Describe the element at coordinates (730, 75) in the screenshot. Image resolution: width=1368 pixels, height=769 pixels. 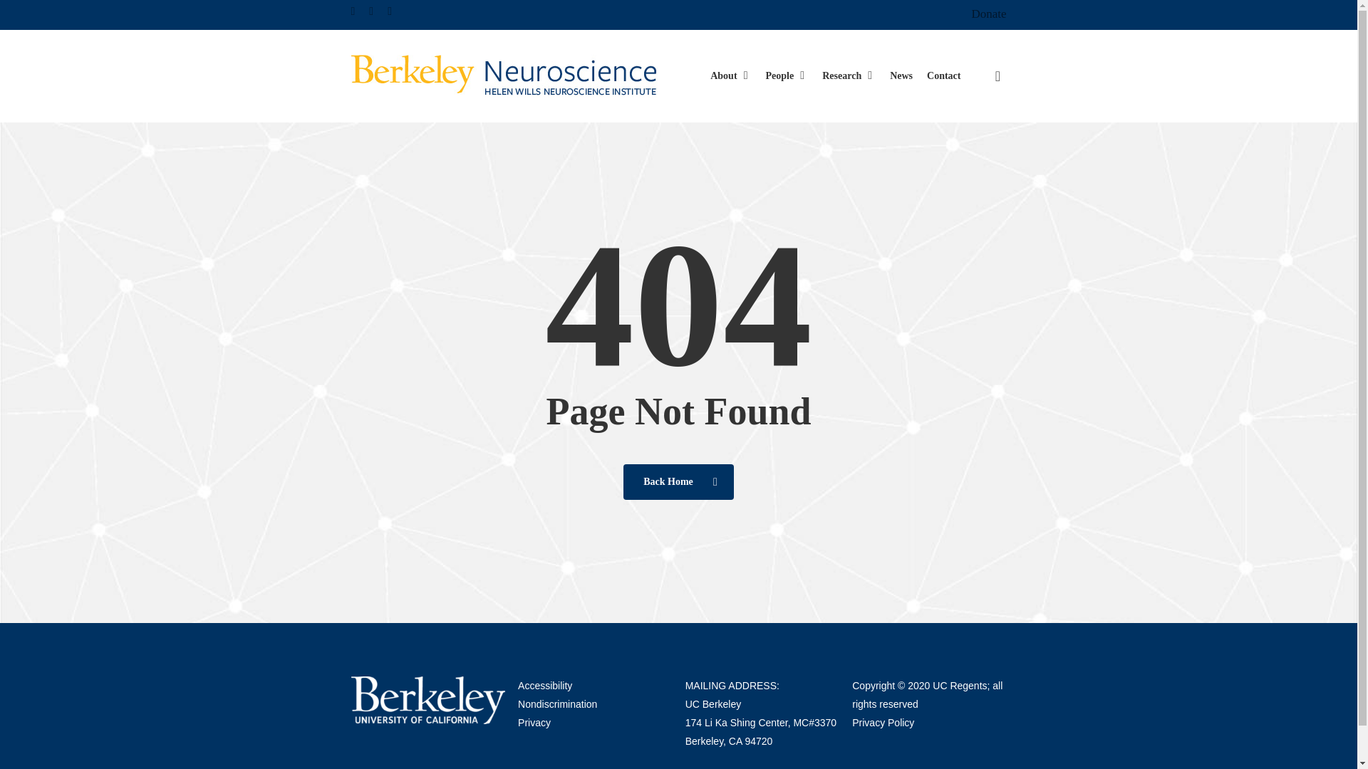
I see `About` at that location.